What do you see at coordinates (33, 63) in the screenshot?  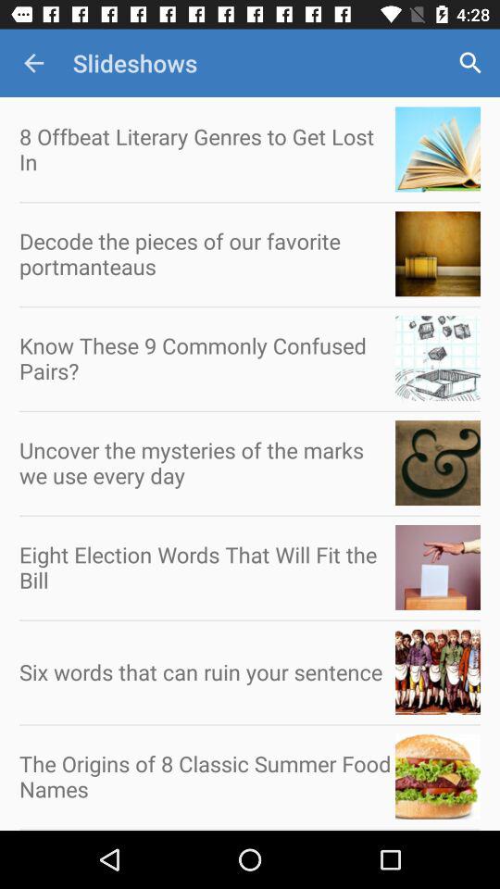 I see `choose app next to the slideshows item` at bounding box center [33, 63].